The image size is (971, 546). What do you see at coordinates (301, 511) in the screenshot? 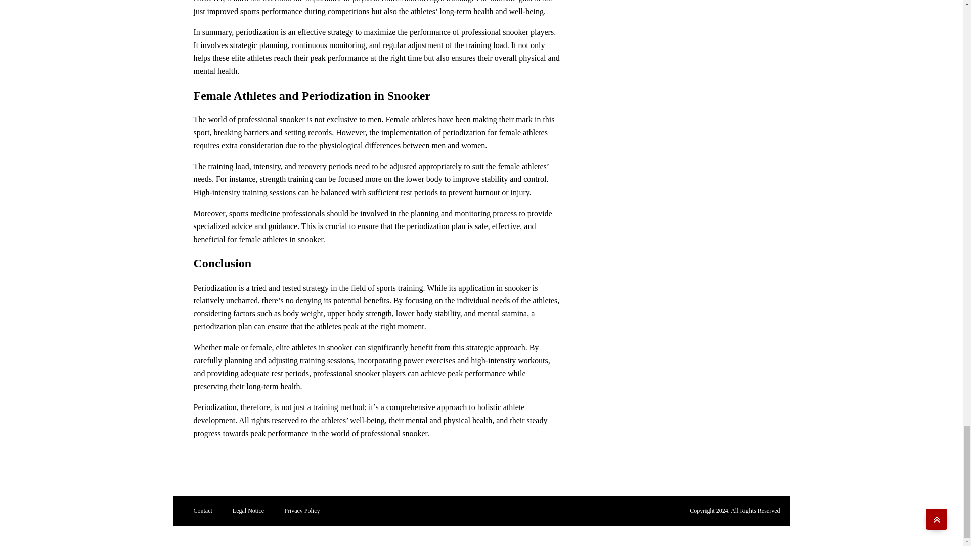
I see `Privacy Policy` at bounding box center [301, 511].